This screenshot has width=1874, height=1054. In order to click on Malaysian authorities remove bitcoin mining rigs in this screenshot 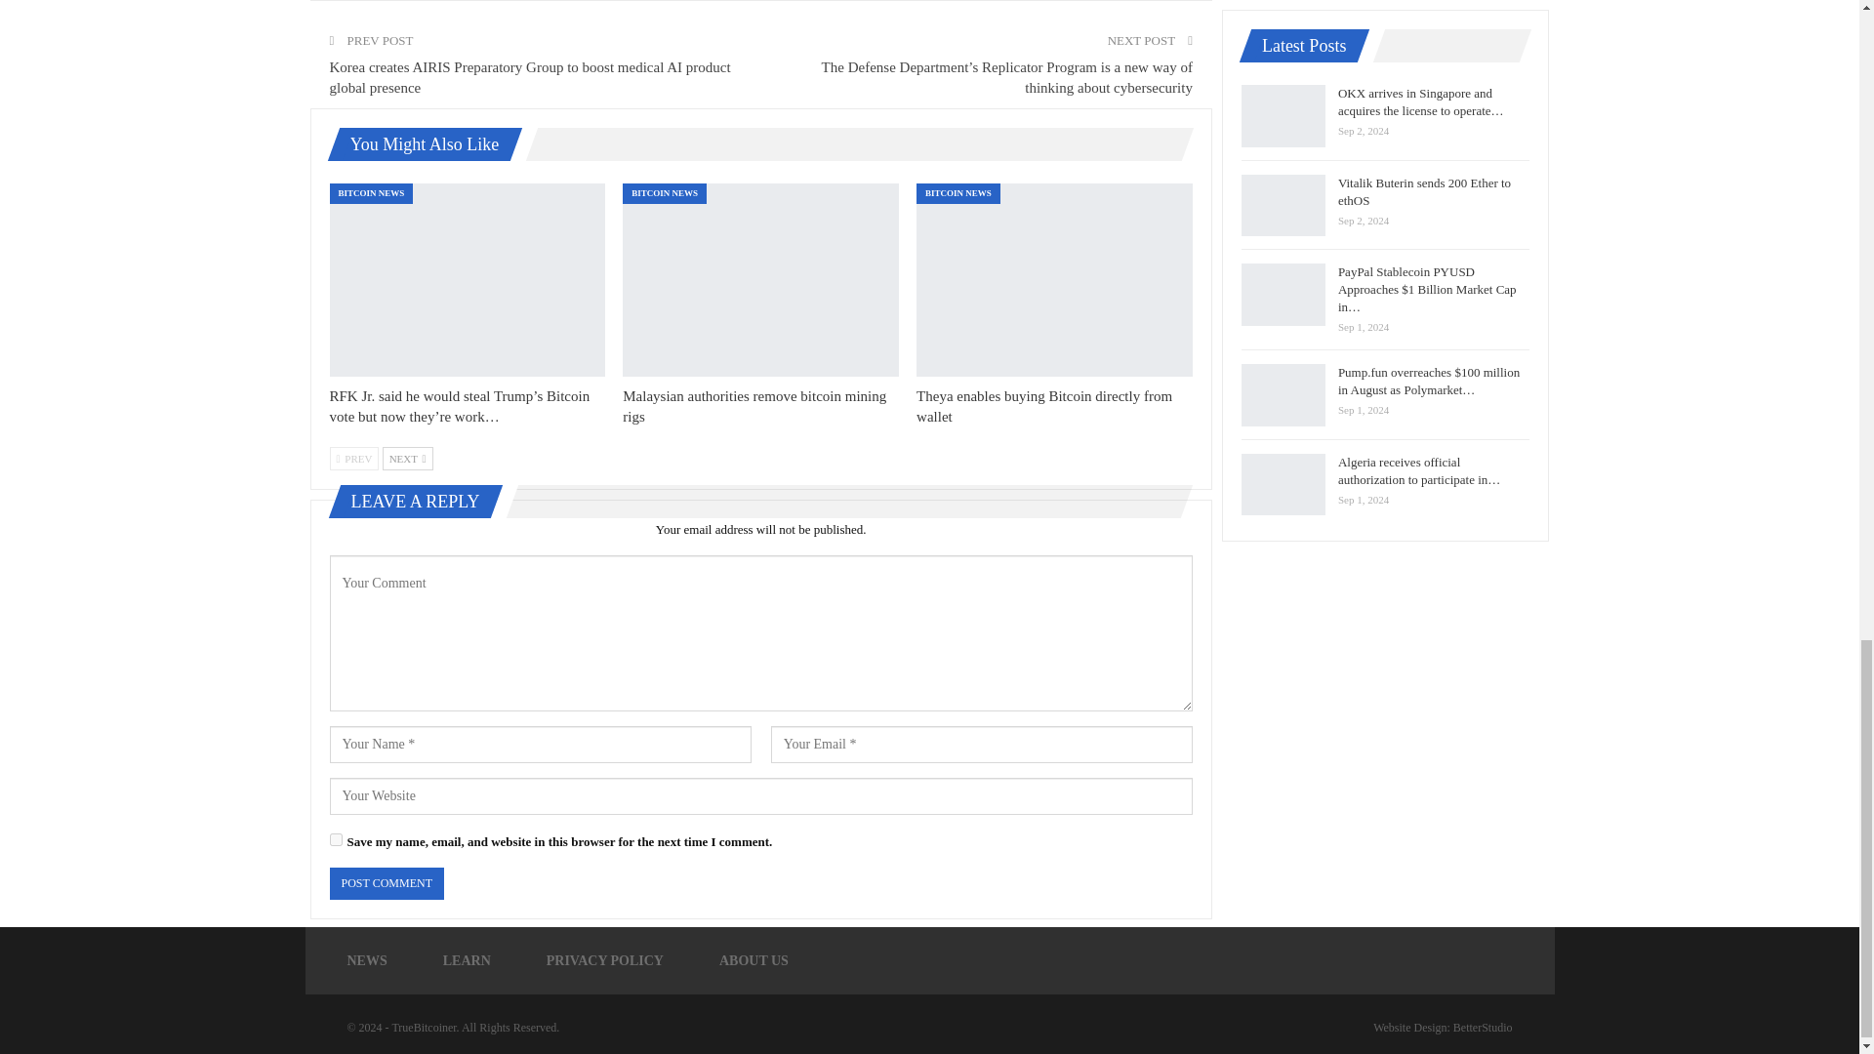, I will do `click(754, 406)`.